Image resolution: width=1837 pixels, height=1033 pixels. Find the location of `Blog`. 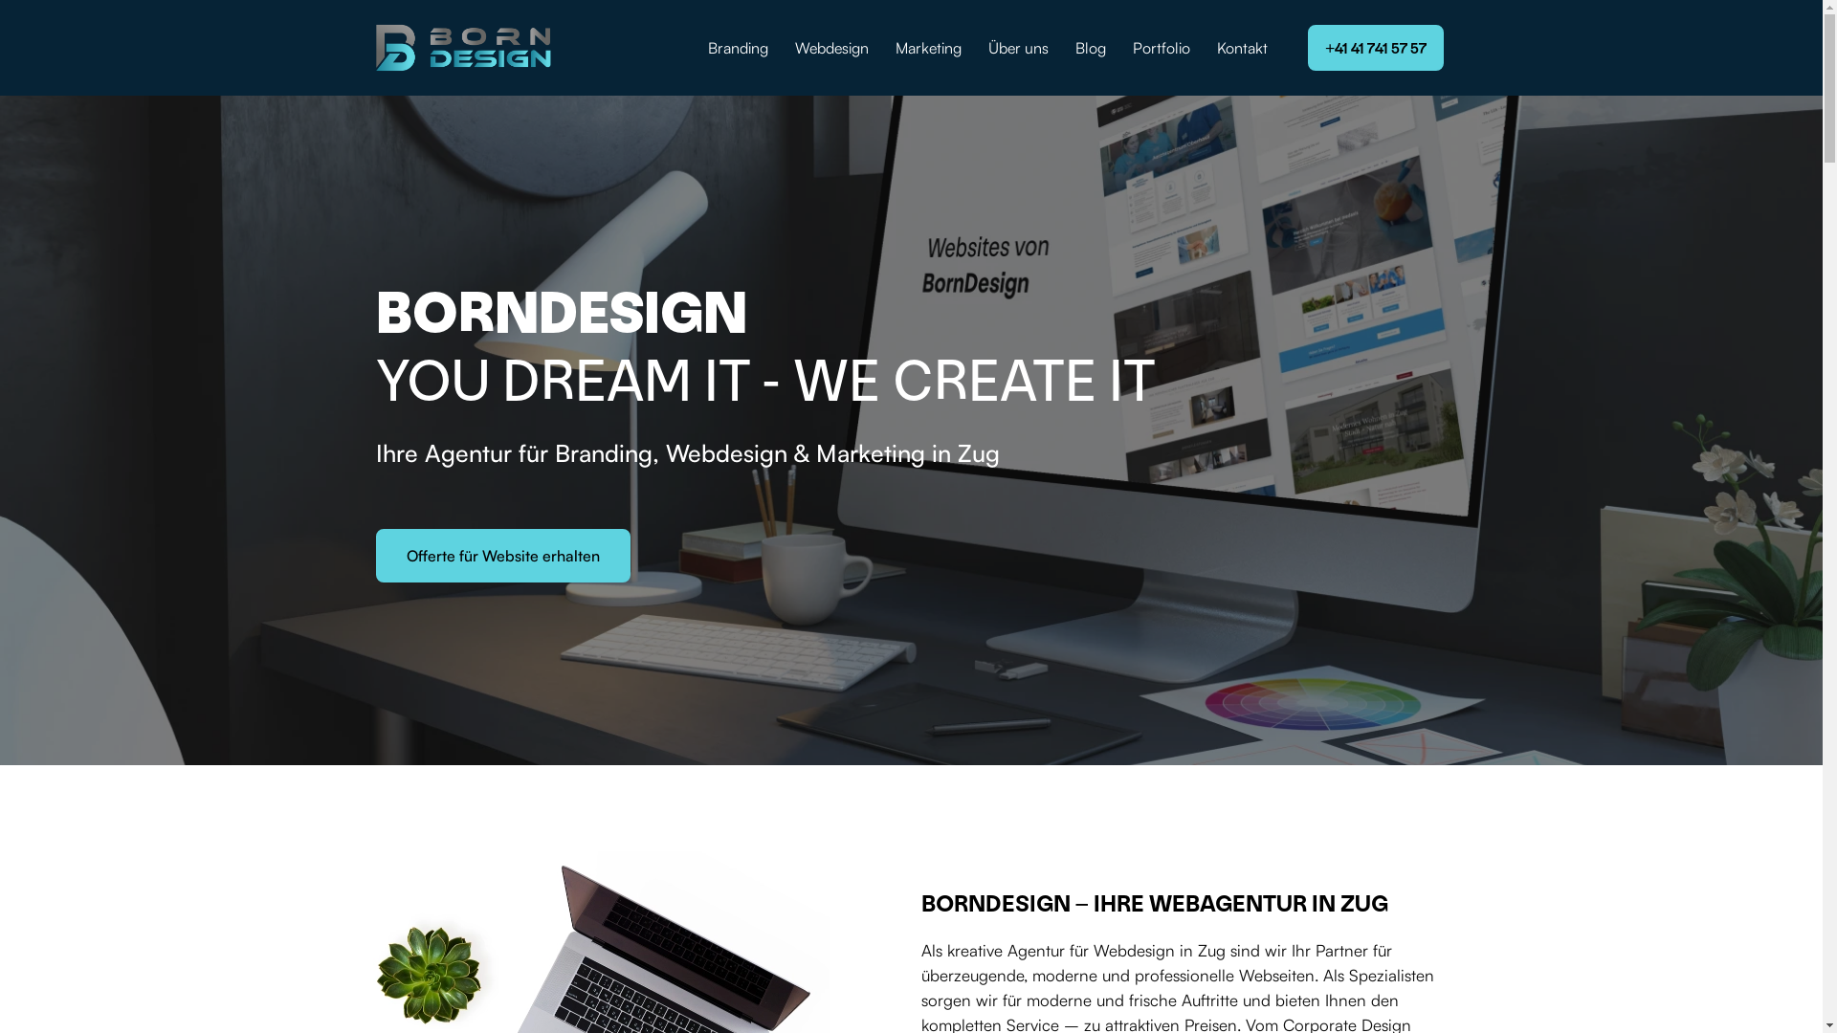

Blog is located at coordinates (1091, 48).